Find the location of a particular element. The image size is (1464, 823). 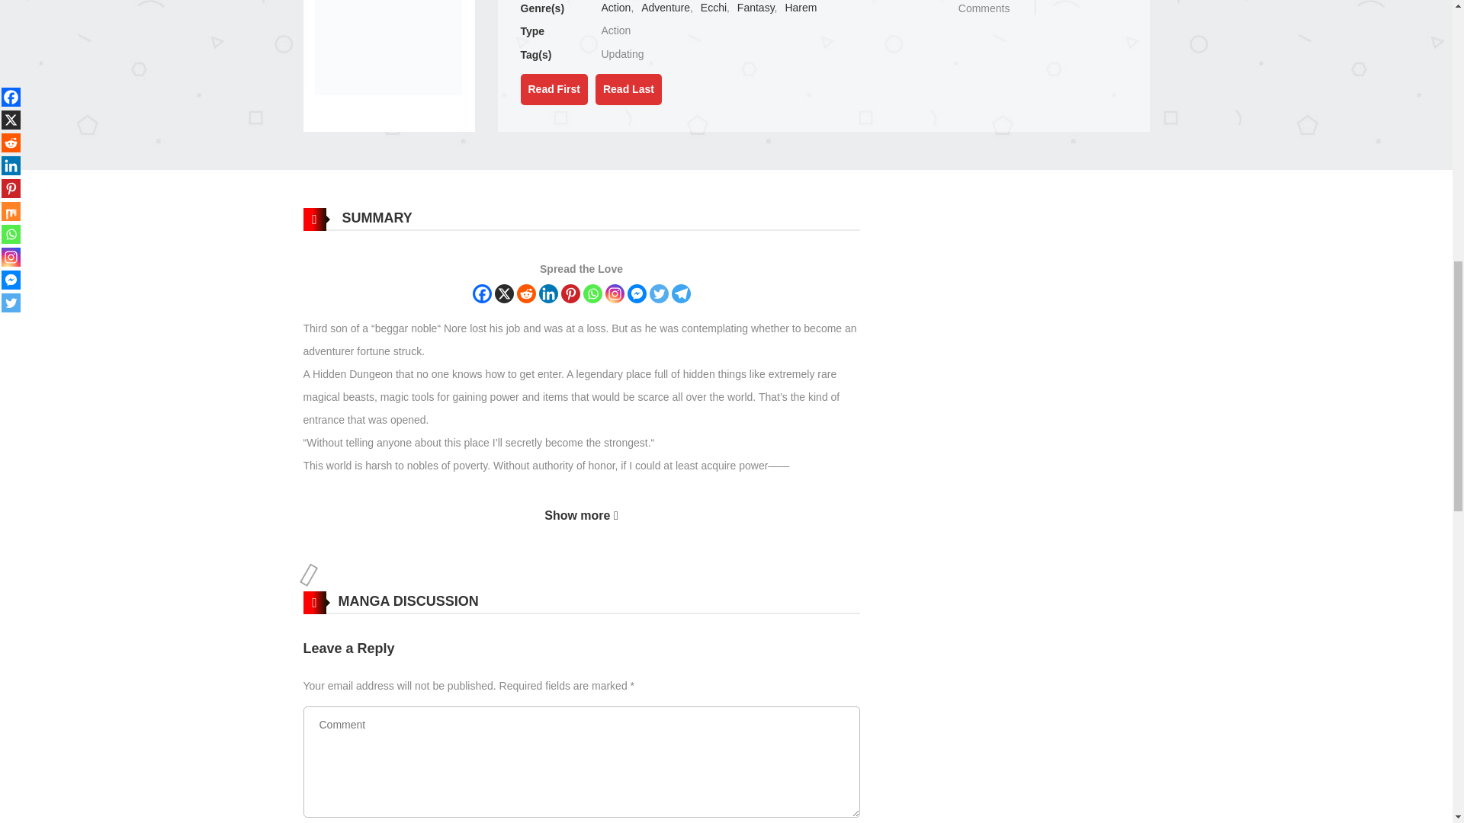

Instagram is located at coordinates (615, 293).